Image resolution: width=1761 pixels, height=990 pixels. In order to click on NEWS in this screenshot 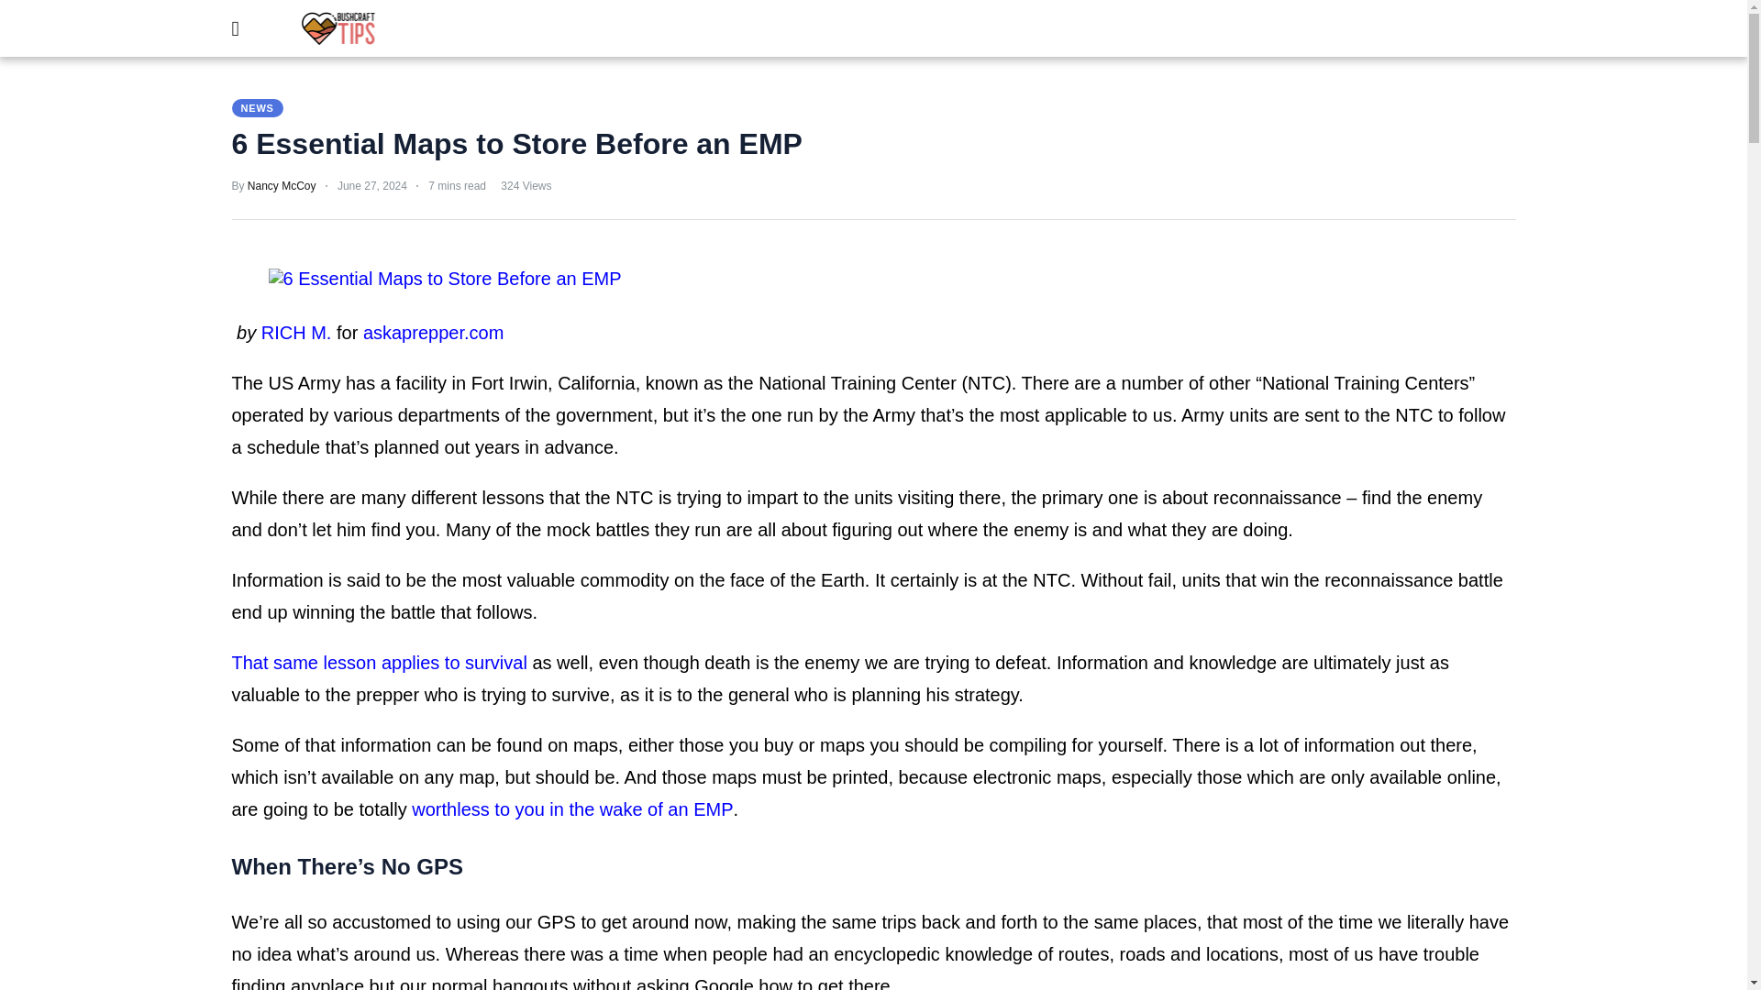, I will do `click(256, 108)`.